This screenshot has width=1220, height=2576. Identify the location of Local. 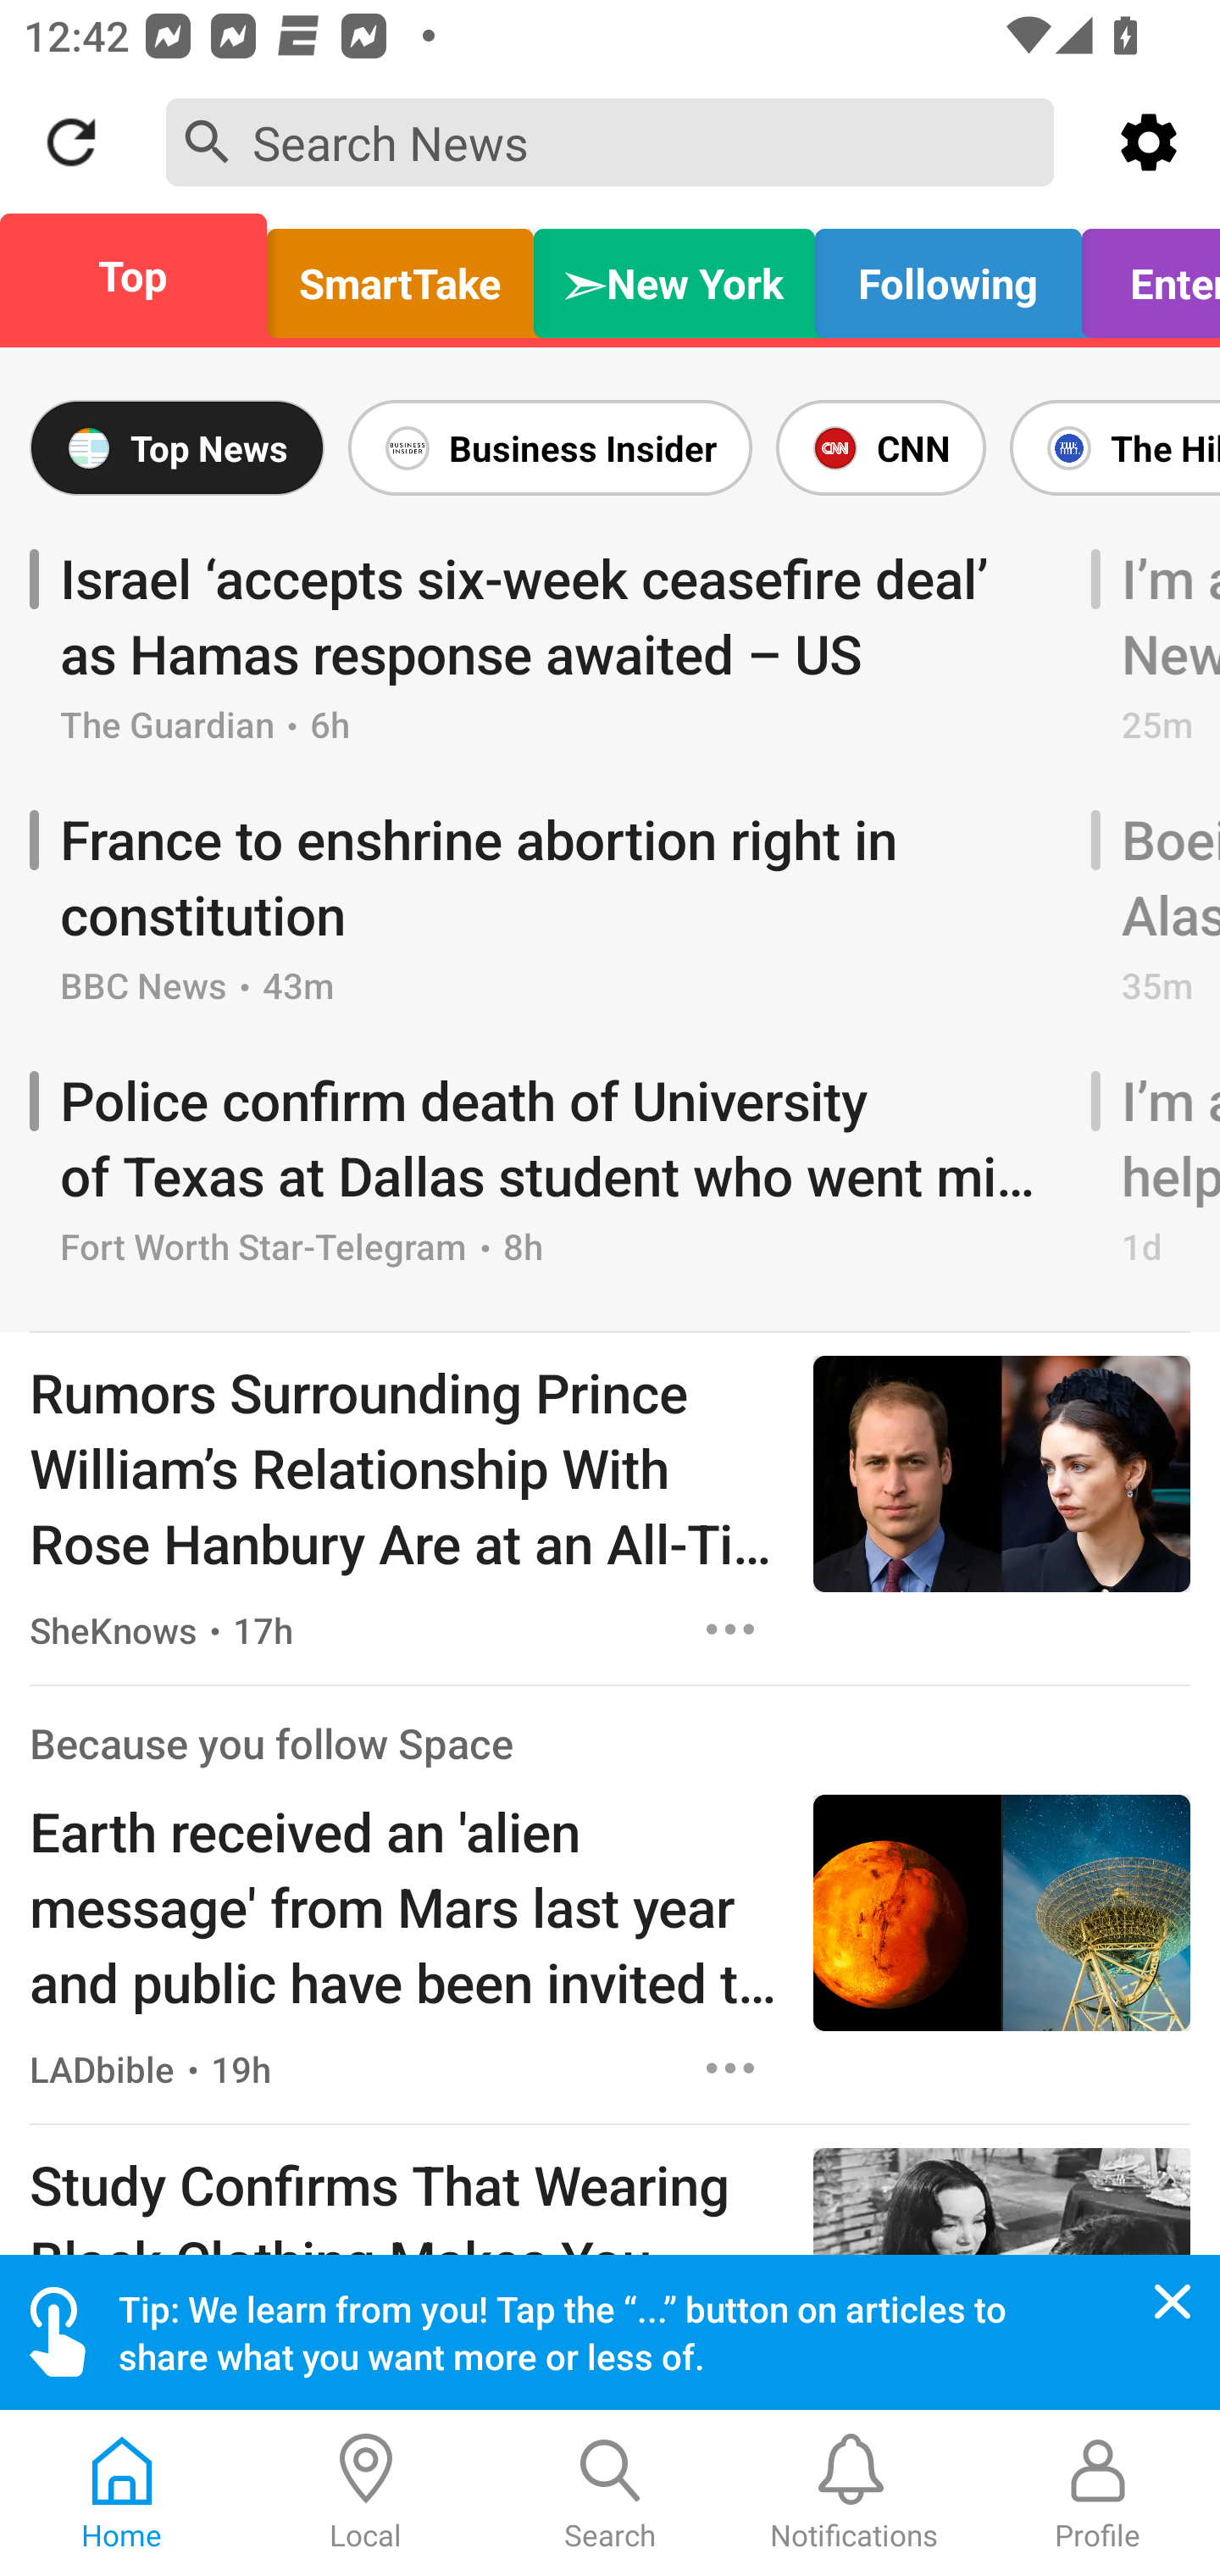
(366, 2493).